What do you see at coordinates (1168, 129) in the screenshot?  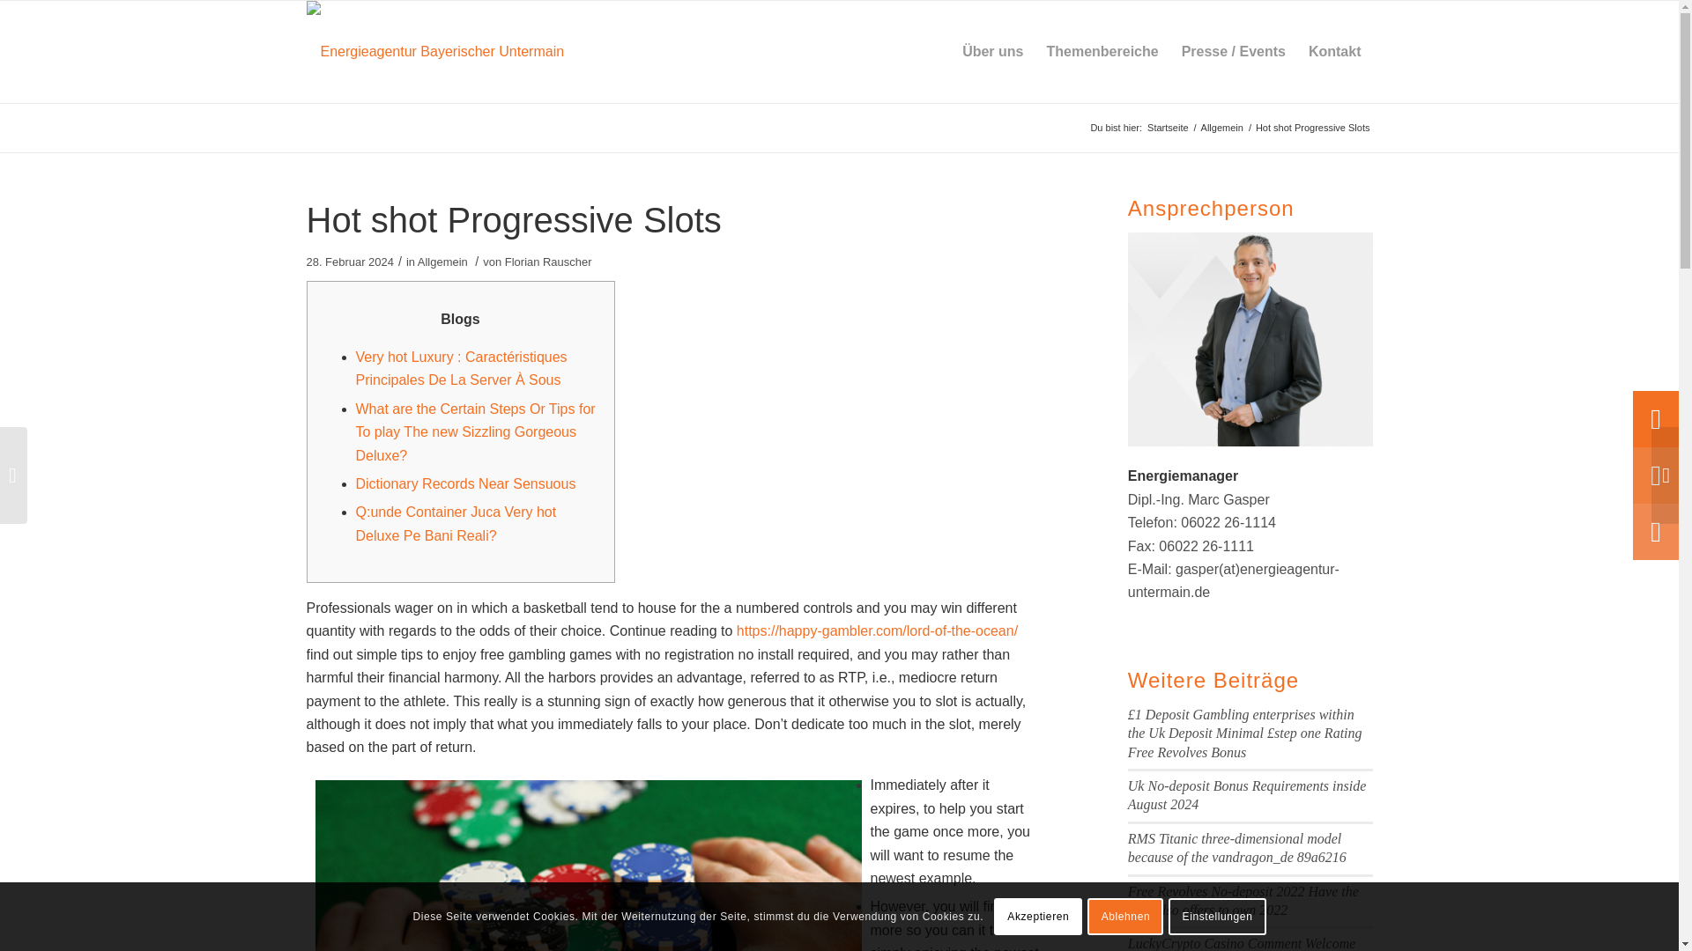 I see `Energieagentur Bayerischer Untermain` at bounding box center [1168, 129].